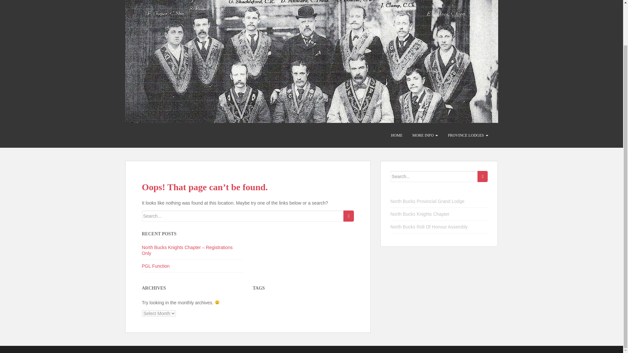  Describe the element at coordinates (425, 135) in the screenshot. I see `MORE INFO` at that location.